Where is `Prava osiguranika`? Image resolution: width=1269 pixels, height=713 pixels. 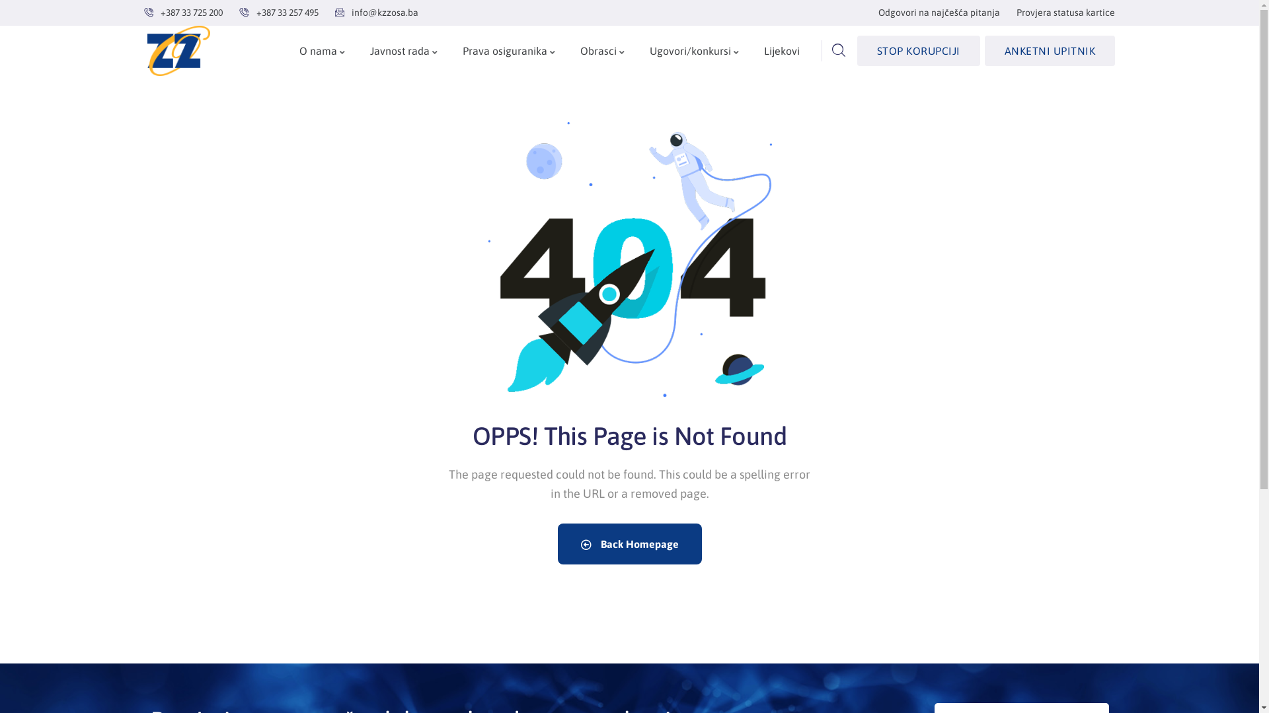
Prava osiguranika is located at coordinates (510, 51).